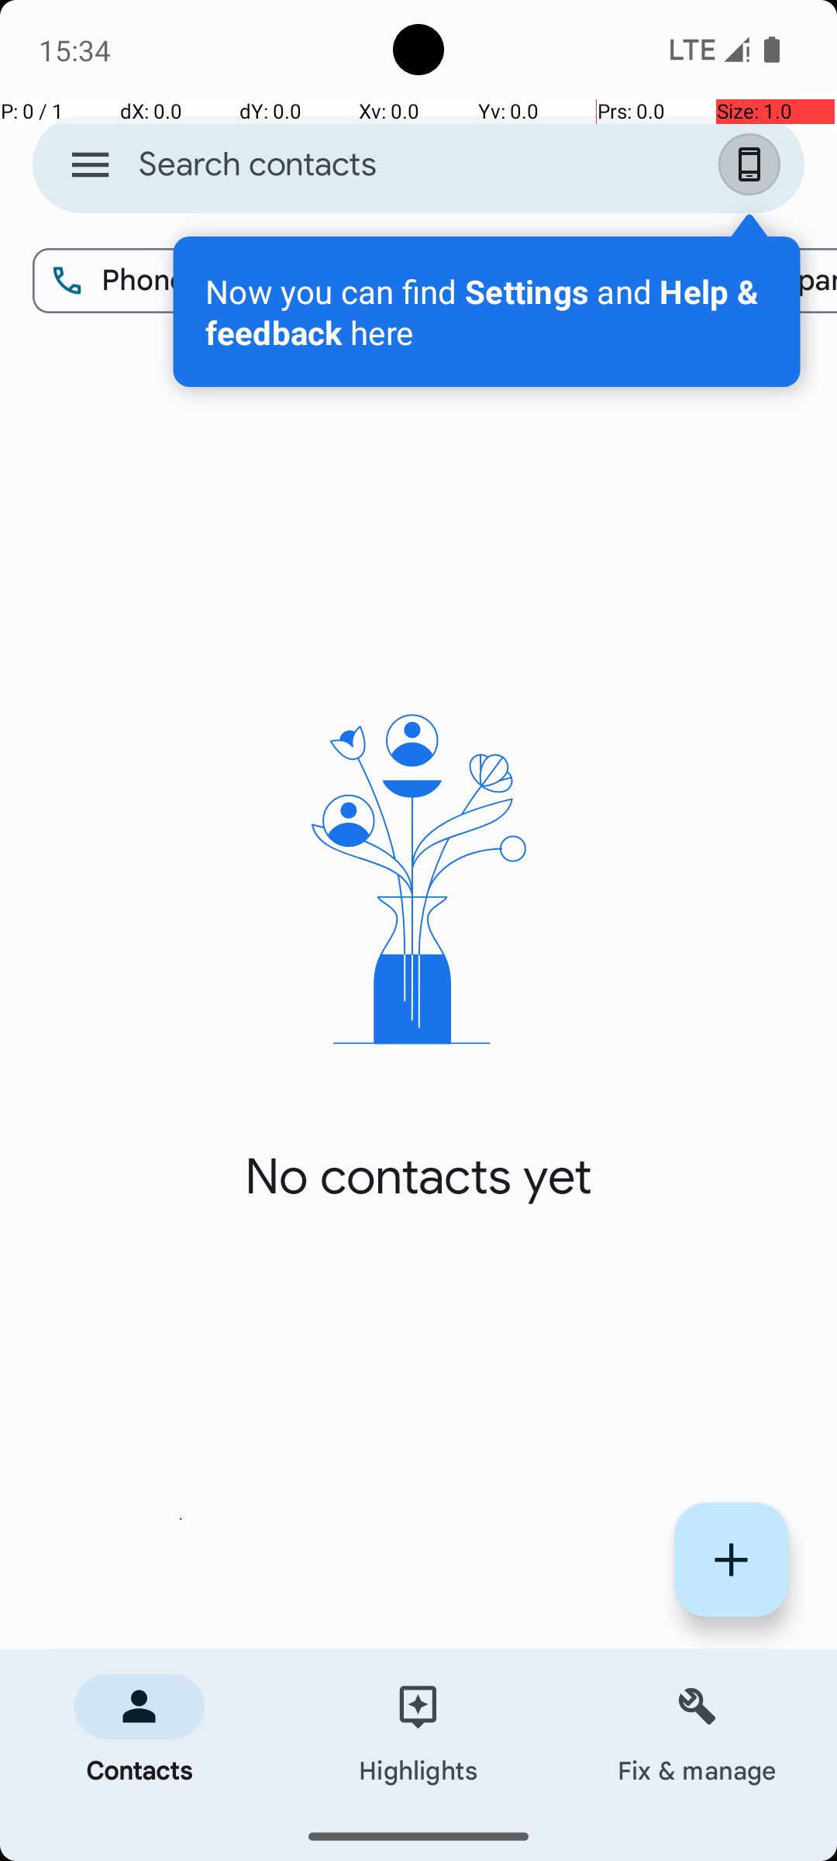 This screenshot has width=837, height=1861. What do you see at coordinates (487, 312) in the screenshot?
I see `Now you can find Settings and Help & feedback here
Open account and settings.` at bounding box center [487, 312].